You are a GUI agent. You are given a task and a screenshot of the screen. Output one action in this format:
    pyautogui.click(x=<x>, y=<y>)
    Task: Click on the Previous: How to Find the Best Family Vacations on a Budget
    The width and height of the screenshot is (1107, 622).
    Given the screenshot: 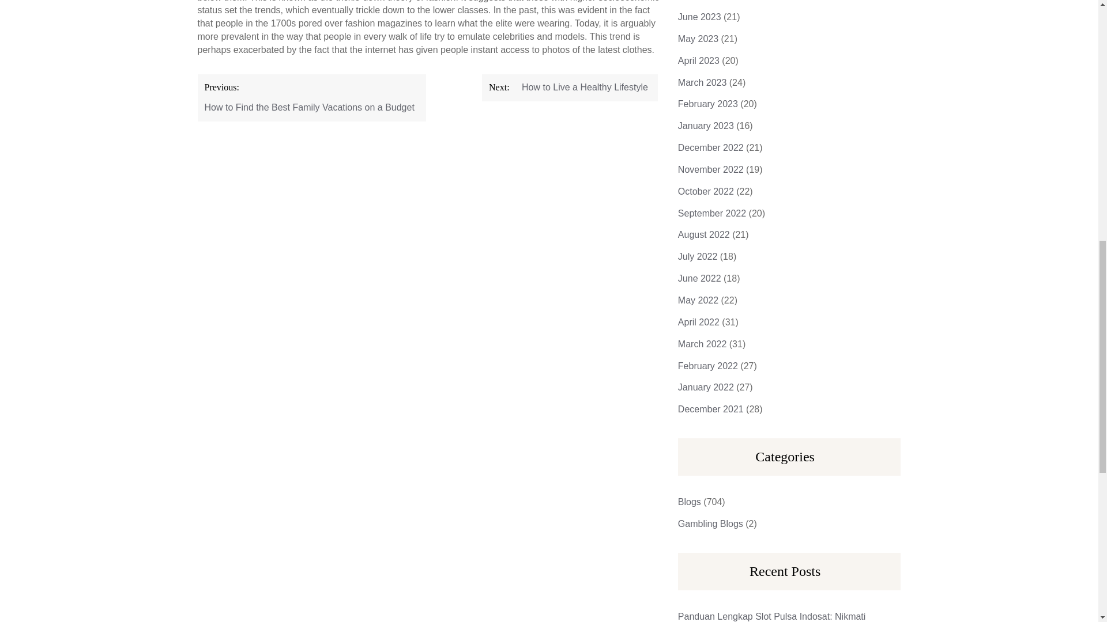 What is the action you would take?
    pyautogui.click(x=311, y=97)
    